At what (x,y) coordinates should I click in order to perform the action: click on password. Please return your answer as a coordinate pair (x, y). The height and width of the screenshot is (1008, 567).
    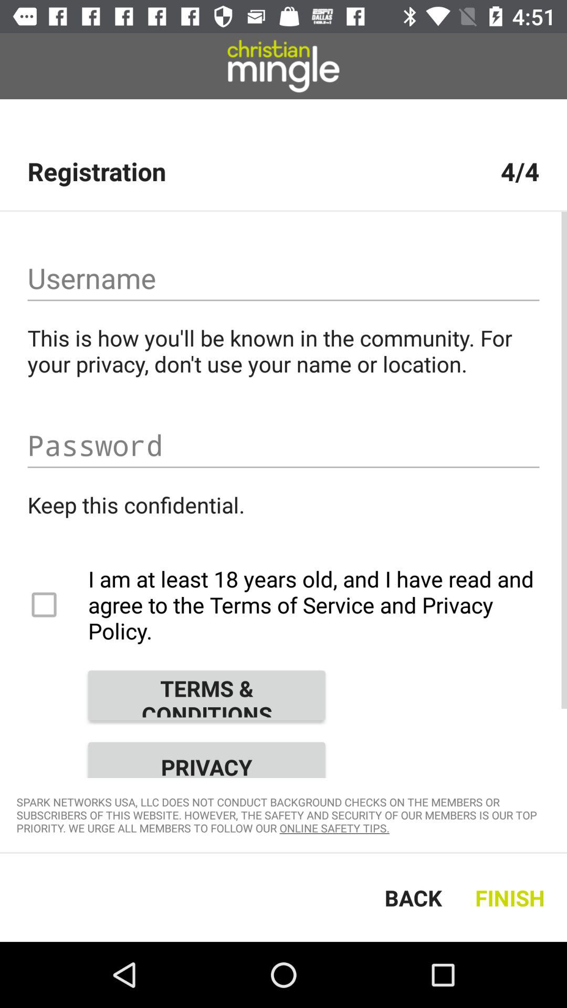
    Looking at the image, I should click on (283, 445).